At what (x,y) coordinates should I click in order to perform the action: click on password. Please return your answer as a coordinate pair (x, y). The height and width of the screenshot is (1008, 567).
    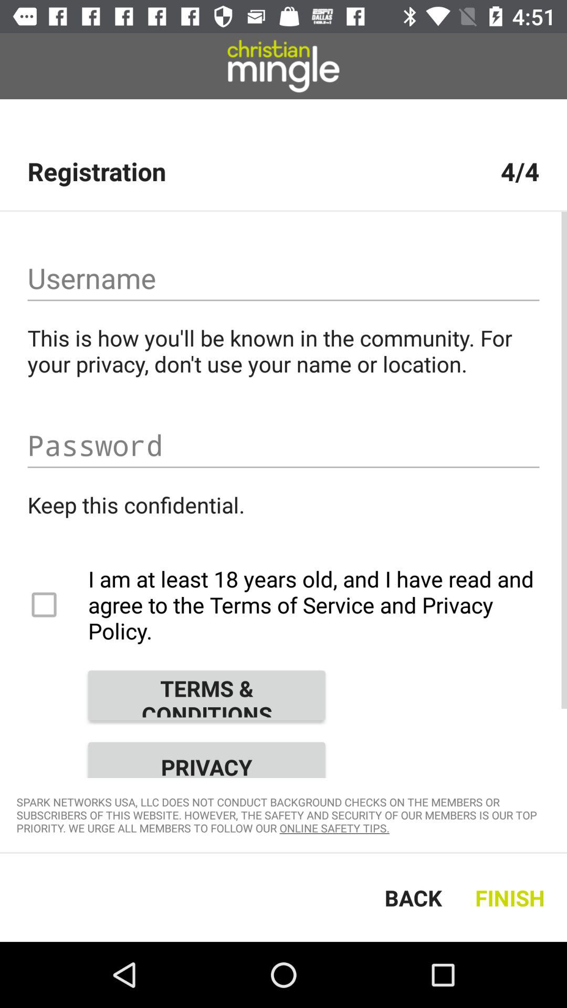
    Looking at the image, I should click on (283, 445).